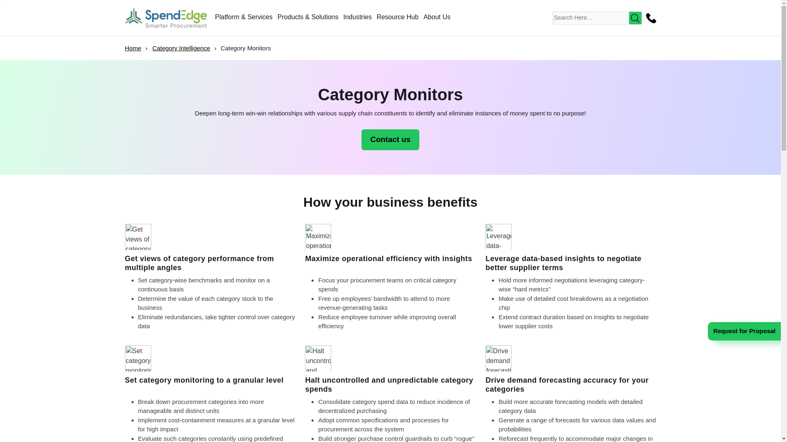 Image resolution: width=787 pixels, height=442 pixels. Describe the element at coordinates (138, 237) in the screenshot. I see `Get views of category performance from multiple angles` at that location.